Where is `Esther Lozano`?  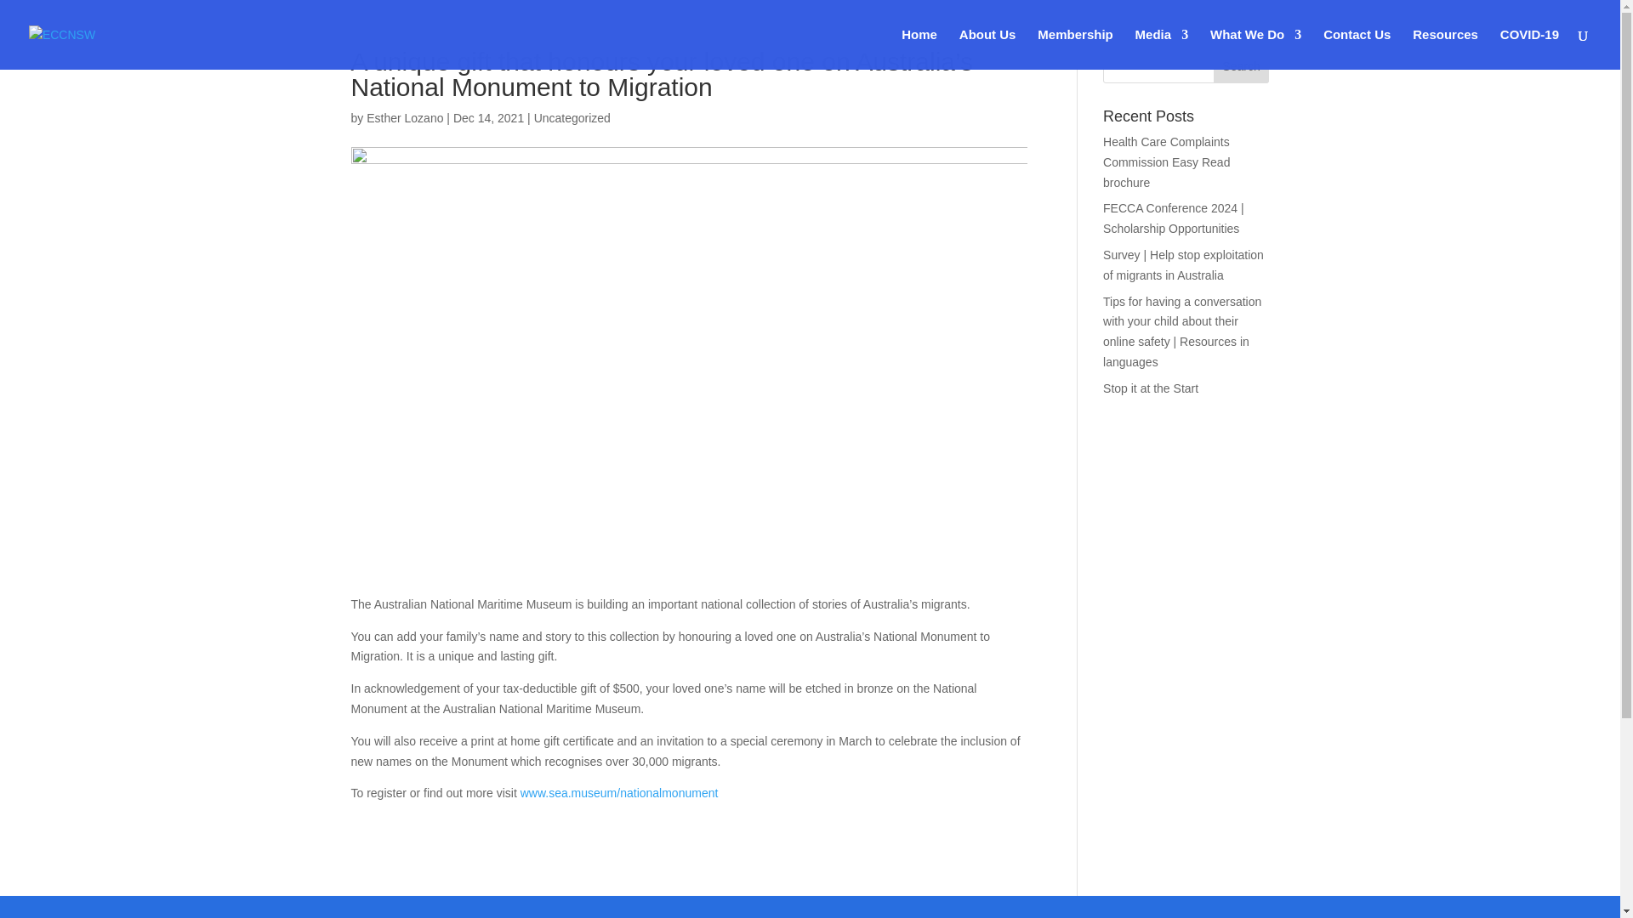
Esther Lozano is located at coordinates (404, 117).